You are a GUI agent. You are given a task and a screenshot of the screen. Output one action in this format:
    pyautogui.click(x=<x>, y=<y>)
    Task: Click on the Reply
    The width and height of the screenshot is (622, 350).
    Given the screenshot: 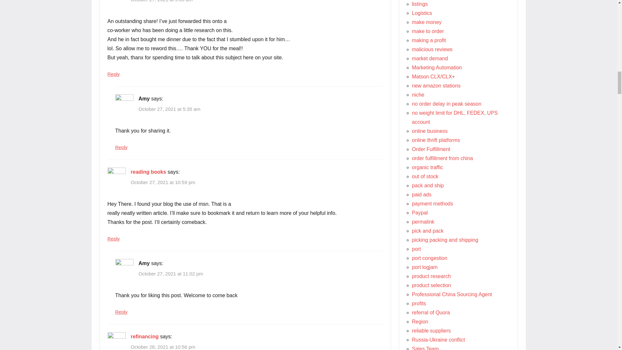 What is the action you would take?
    pyautogui.click(x=121, y=147)
    